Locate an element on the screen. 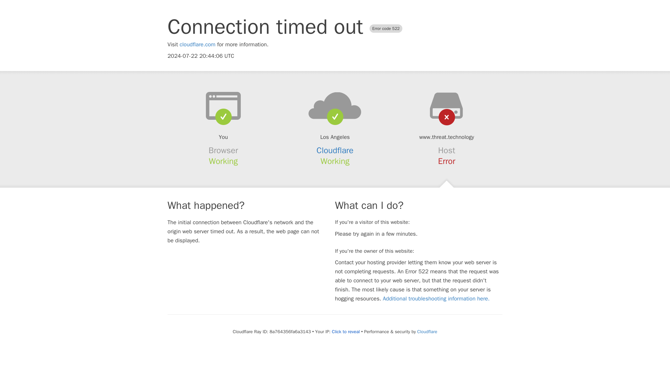 The image size is (670, 376). Click to reveal is located at coordinates (345, 331).